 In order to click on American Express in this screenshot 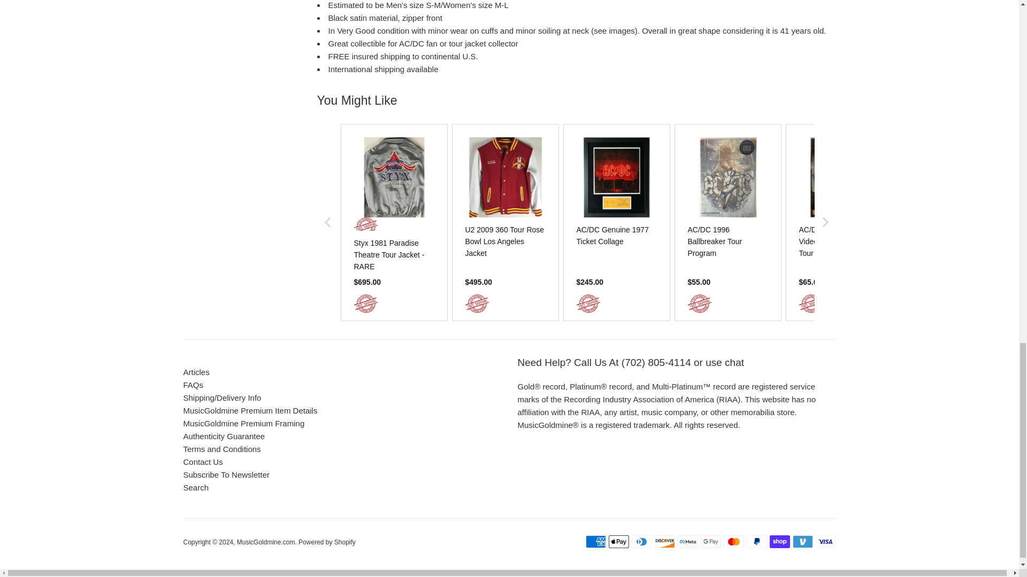, I will do `click(595, 542)`.